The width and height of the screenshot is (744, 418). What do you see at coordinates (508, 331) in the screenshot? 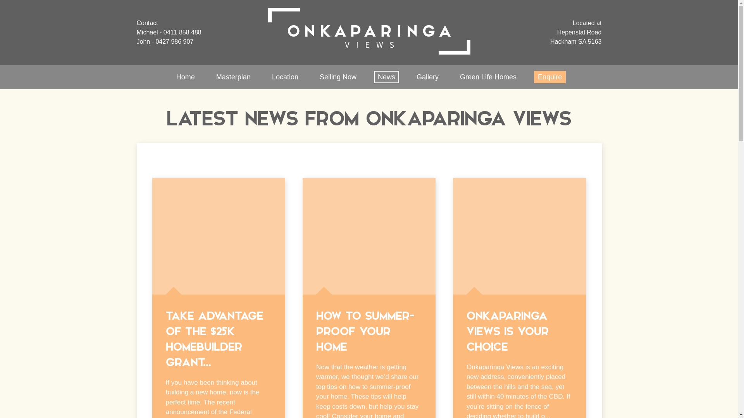
I see `ONKAPARINGA VIEWS IS YOUR CHOICE` at bounding box center [508, 331].